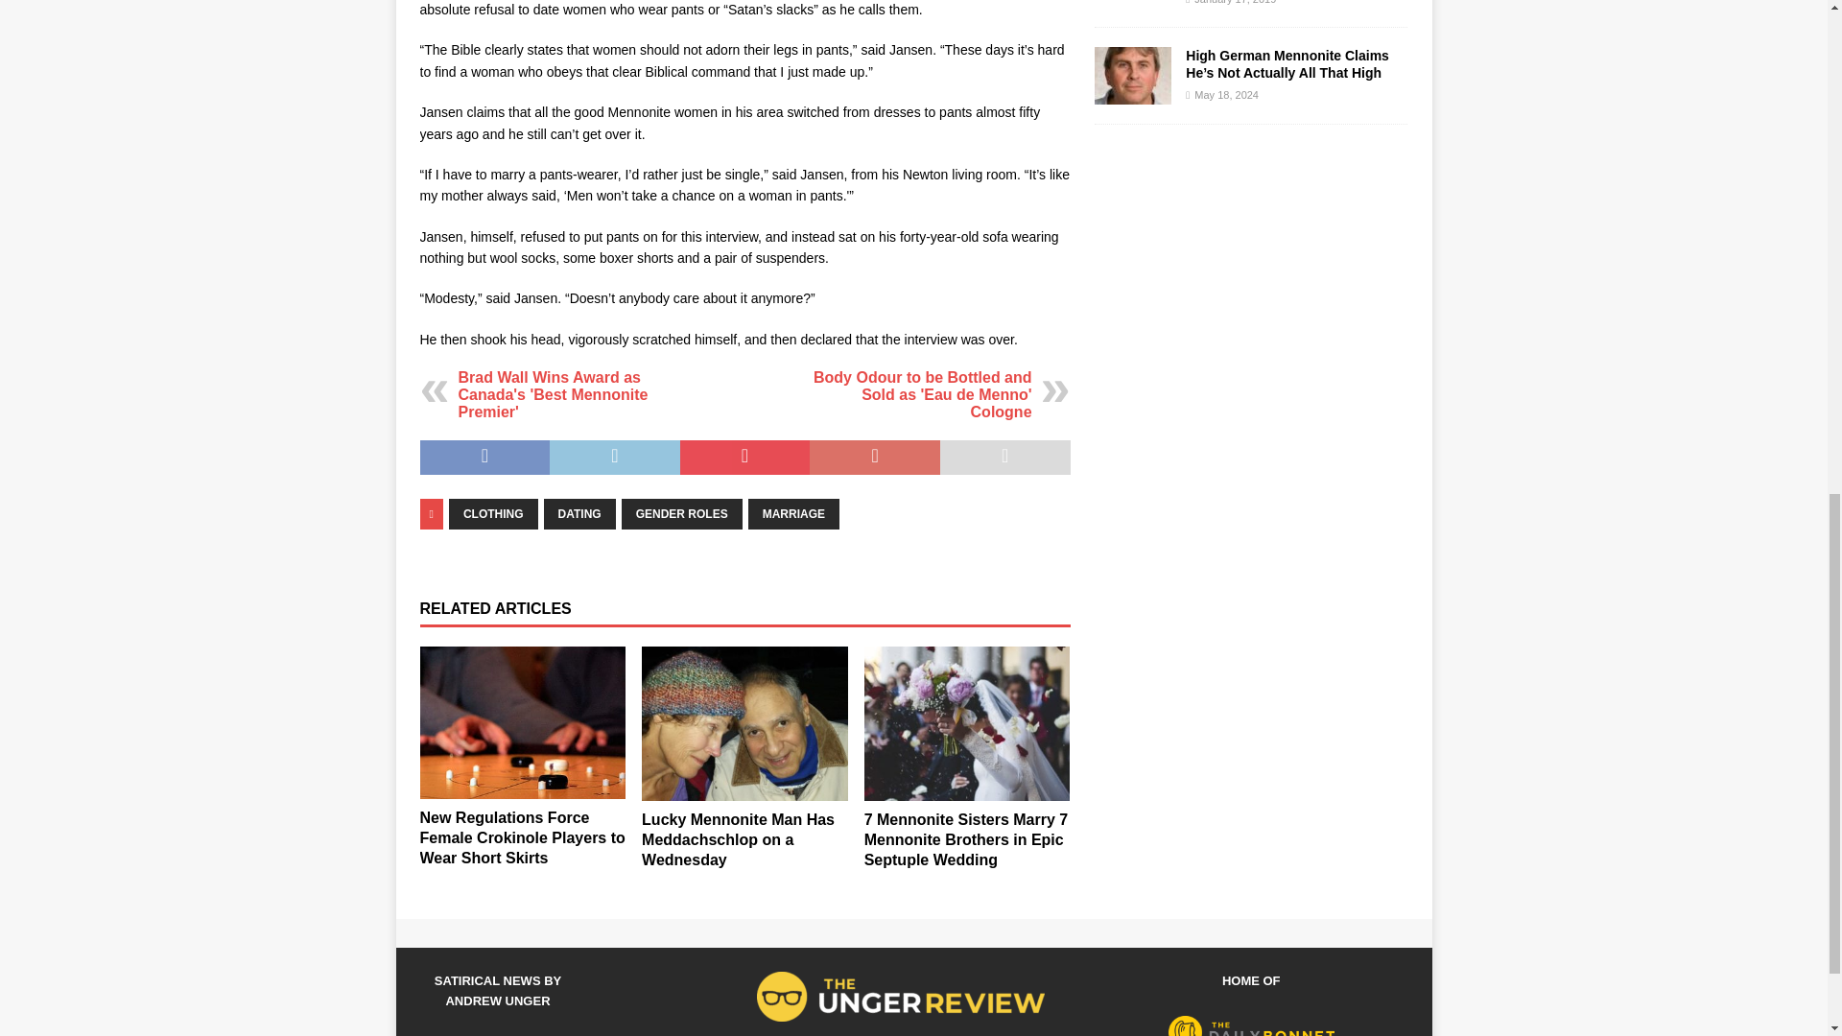 The width and height of the screenshot is (1842, 1036). What do you see at coordinates (553, 394) in the screenshot?
I see `Brad Wall Wins Award as Canada's 'Best Mennonite Premier'` at bounding box center [553, 394].